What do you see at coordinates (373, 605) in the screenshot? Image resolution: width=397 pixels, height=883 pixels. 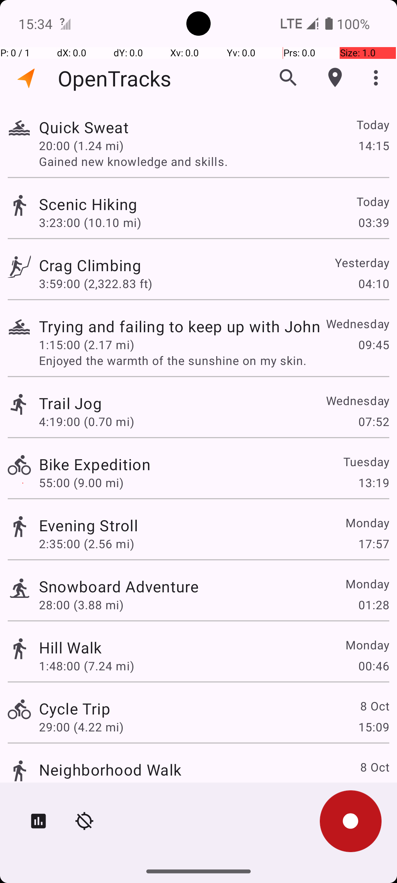 I see `01:28` at bounding box center [373, 605].